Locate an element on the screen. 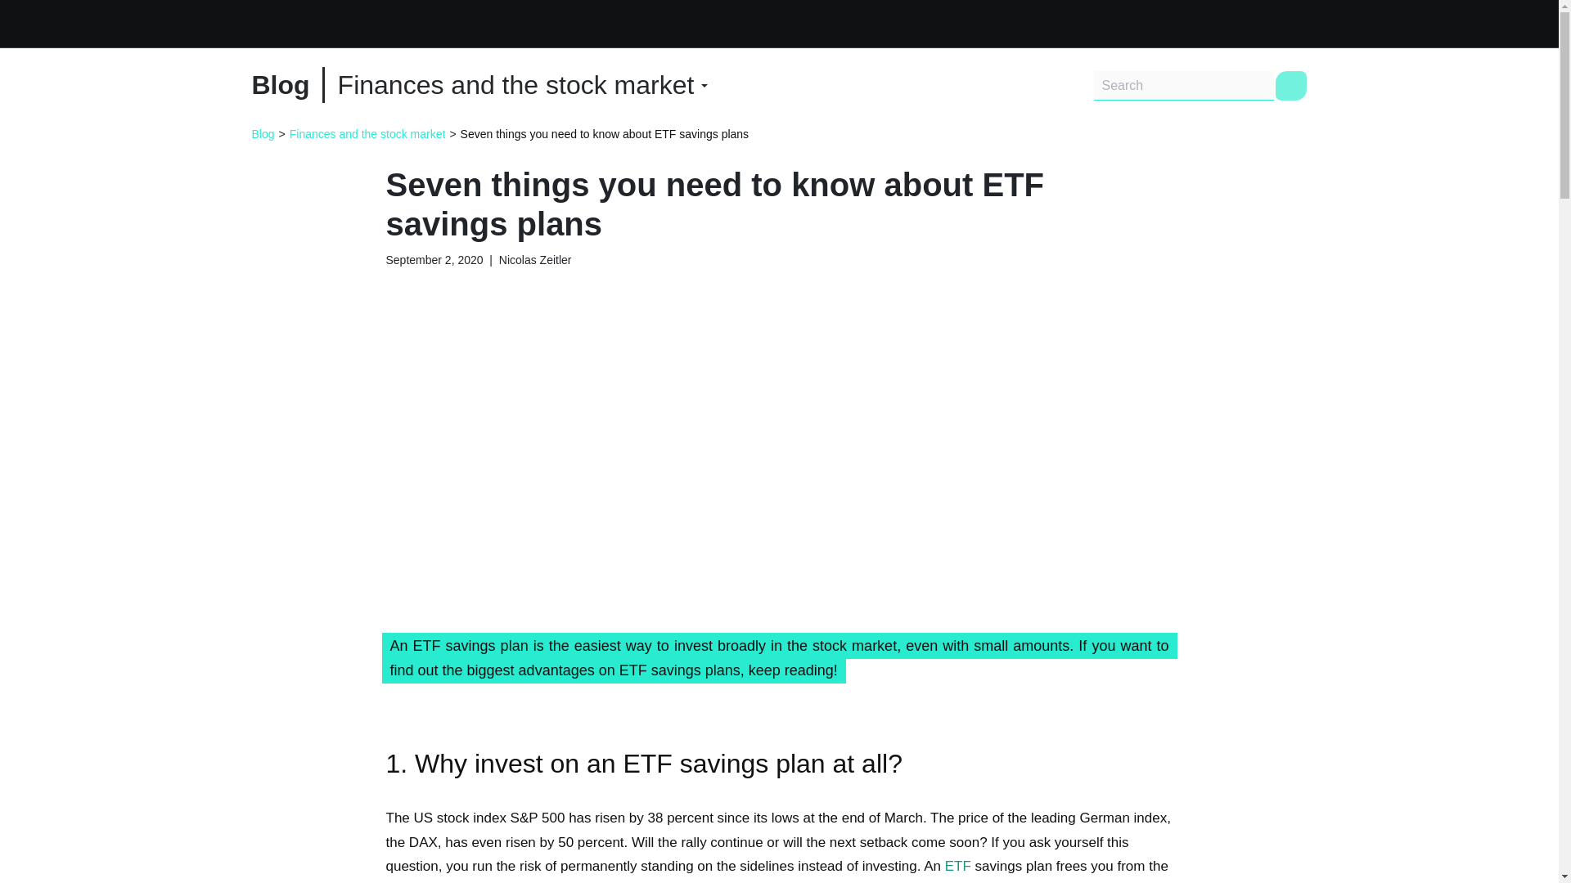  Seven things you need to know about ETF savings plans is located at coordinates (604, 133).